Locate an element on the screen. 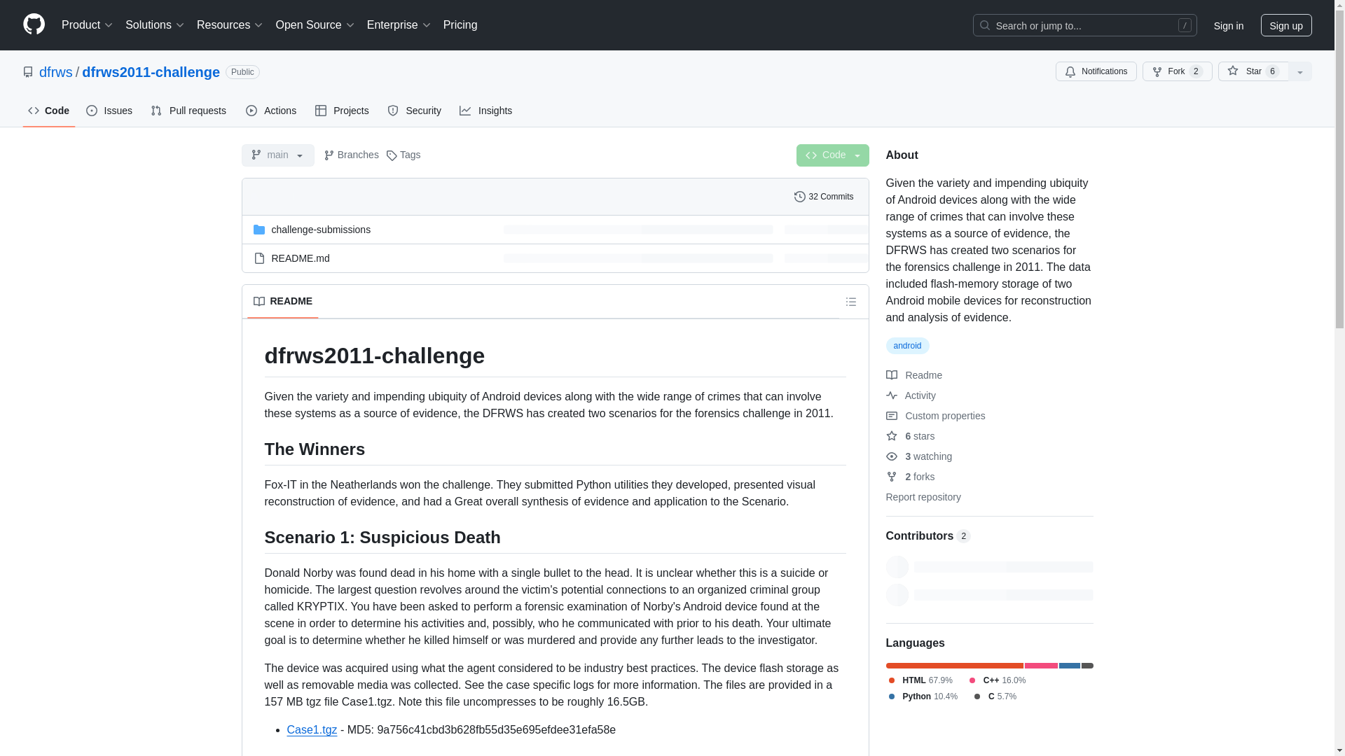 This screenshot has width=1345, height=756. Solutions is located at coordinates (155, 25).